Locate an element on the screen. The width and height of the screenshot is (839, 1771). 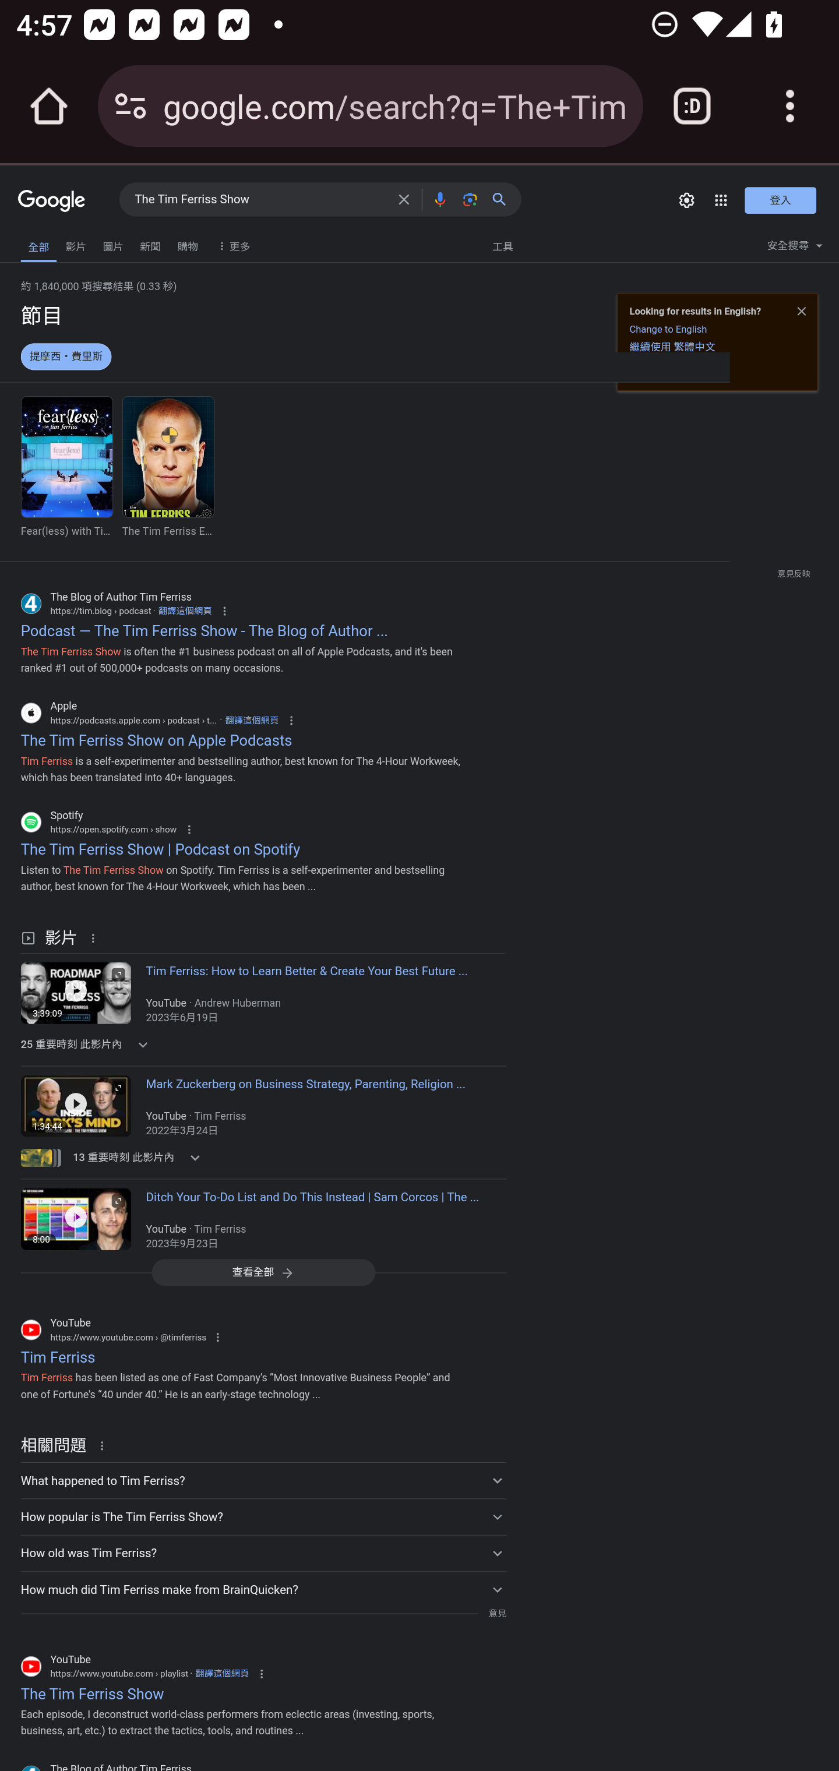
更多 is located at coordinates (232, 245).